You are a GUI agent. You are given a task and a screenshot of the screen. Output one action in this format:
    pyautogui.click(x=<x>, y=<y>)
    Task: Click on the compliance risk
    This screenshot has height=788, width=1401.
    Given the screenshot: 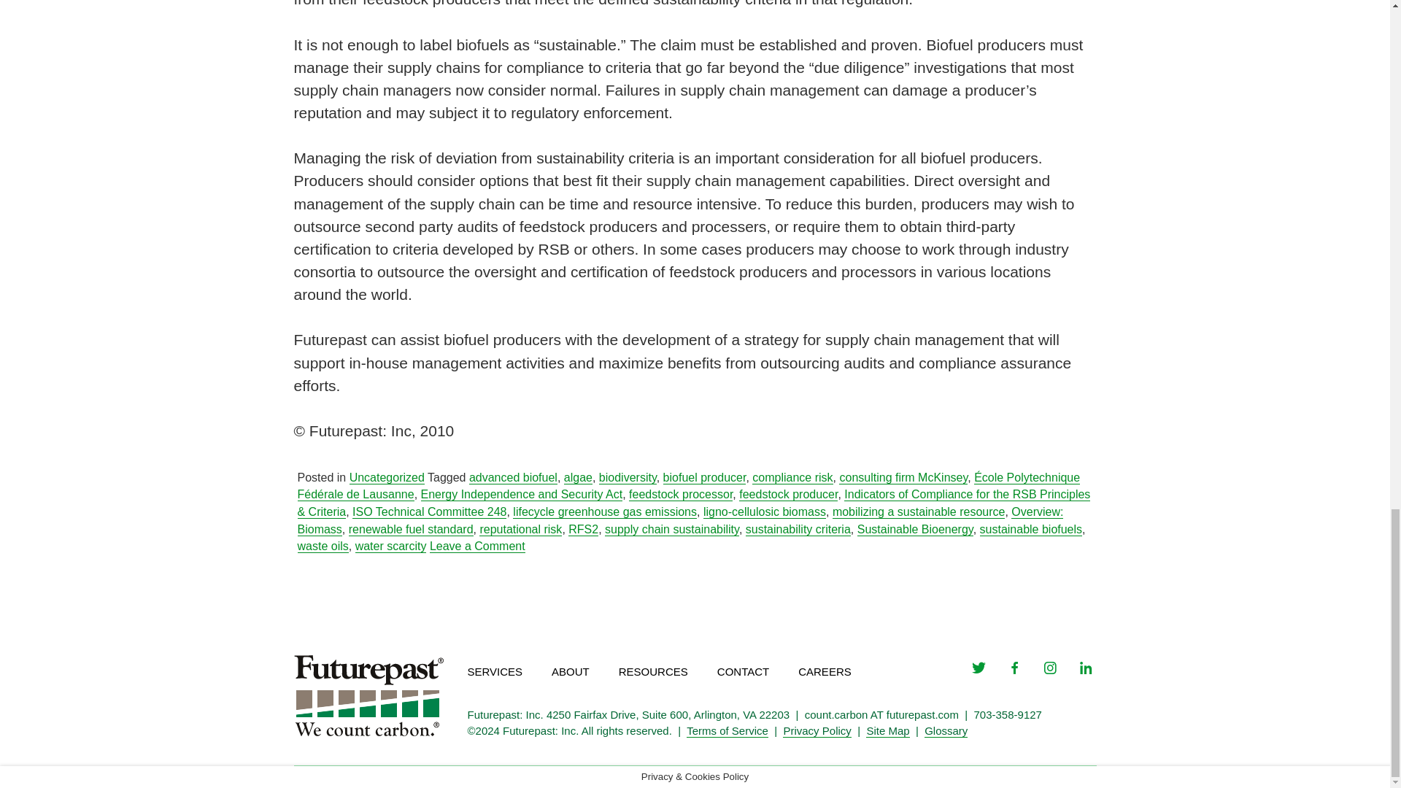 What is the action you would take?
    pyautogui.click(x=792, y=477)
    